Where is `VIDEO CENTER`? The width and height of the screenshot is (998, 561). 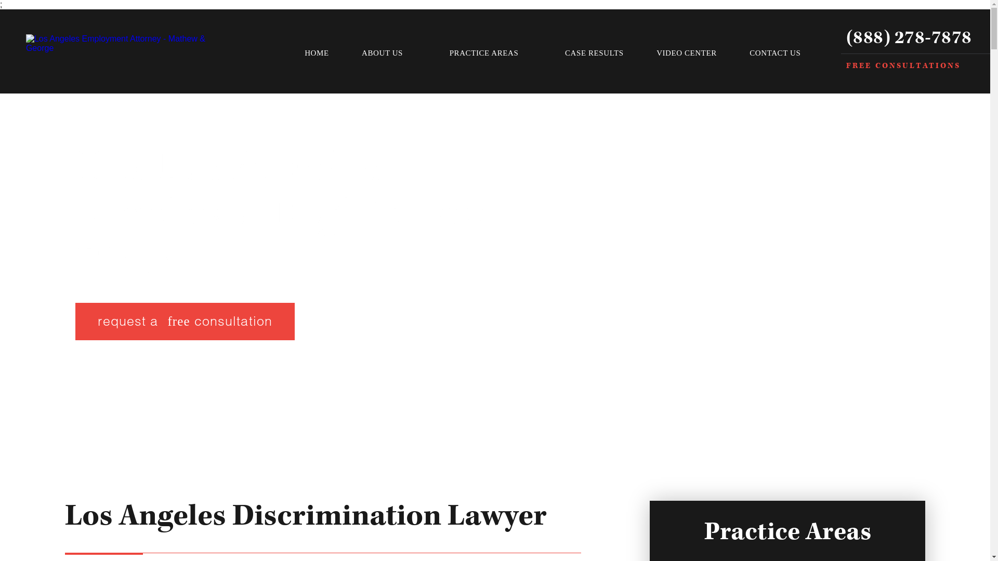 VIDEO CENTER is located at coordinates (686, 53).